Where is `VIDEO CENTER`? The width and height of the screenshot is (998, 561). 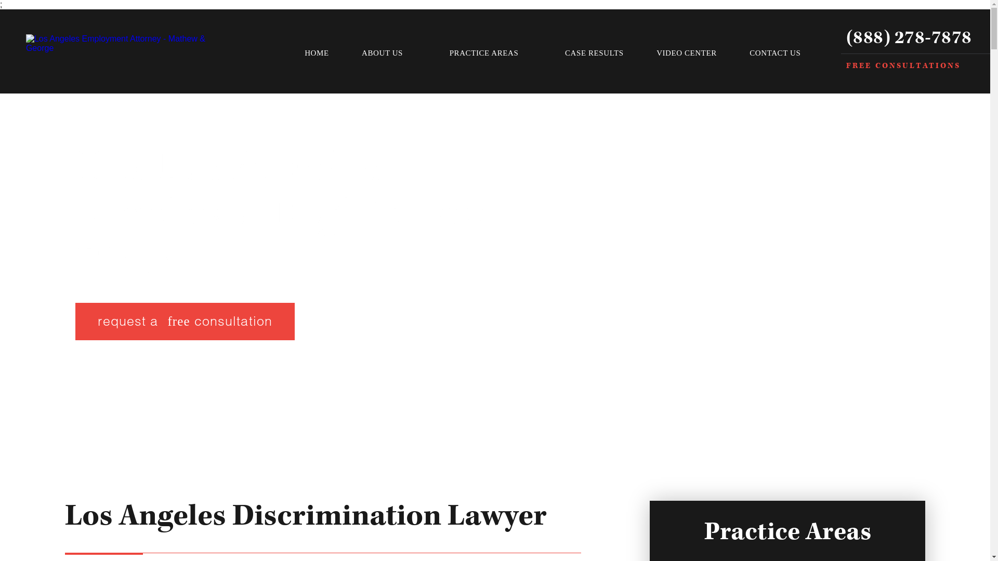 VIDEO CENTER is located at coordinates (686, 53).